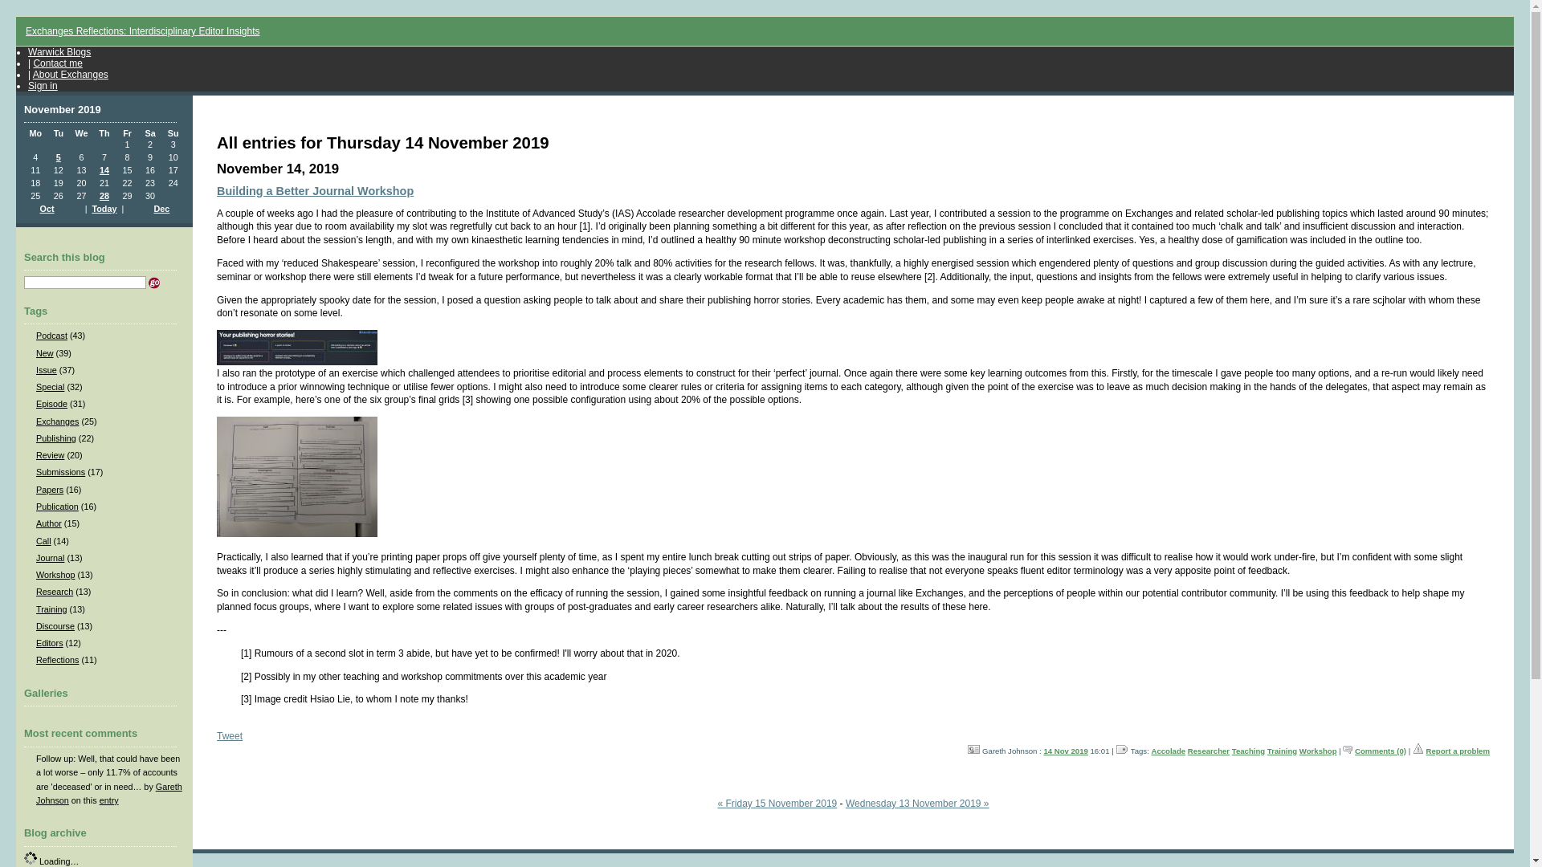 This screenshot has width=1542, height=867. What do you see at coordinates (47, 208) in the screenshot?
I see `Oct` at bounding box center [47, 208].